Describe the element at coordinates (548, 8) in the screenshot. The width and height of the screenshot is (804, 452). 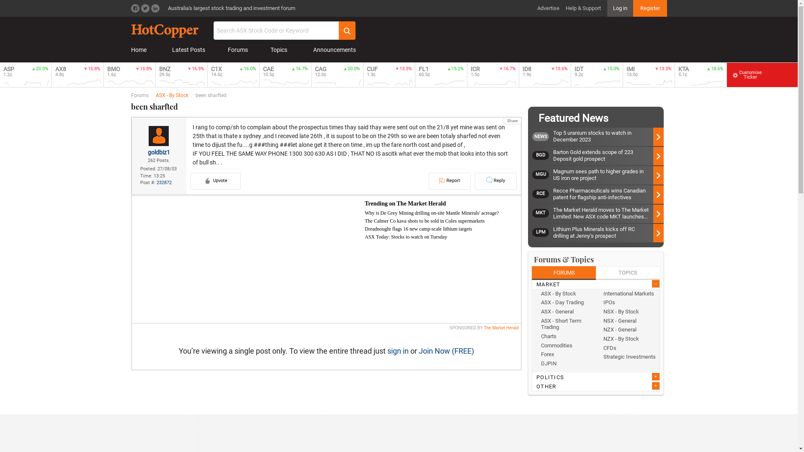
I see `Advertise` at that location.